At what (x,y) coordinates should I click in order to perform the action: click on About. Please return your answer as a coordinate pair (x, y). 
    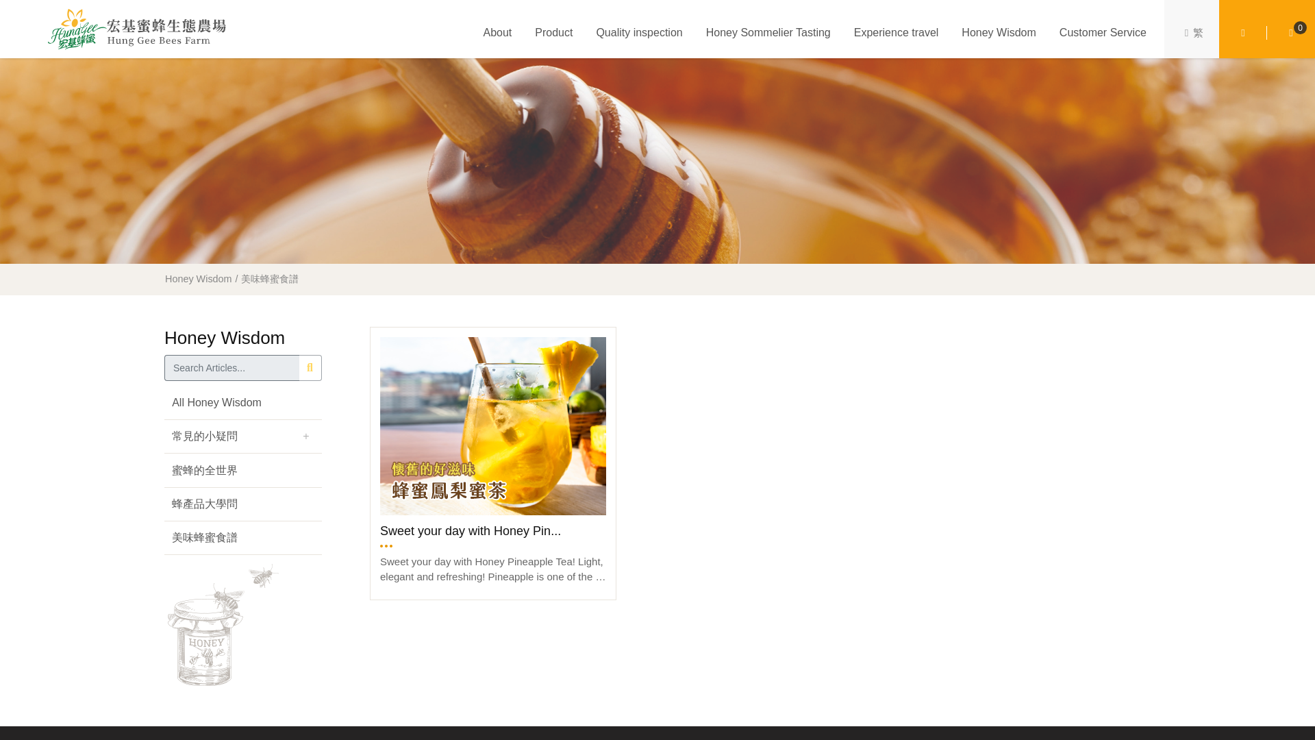
    Looking at the image, I should click on (497, 33).